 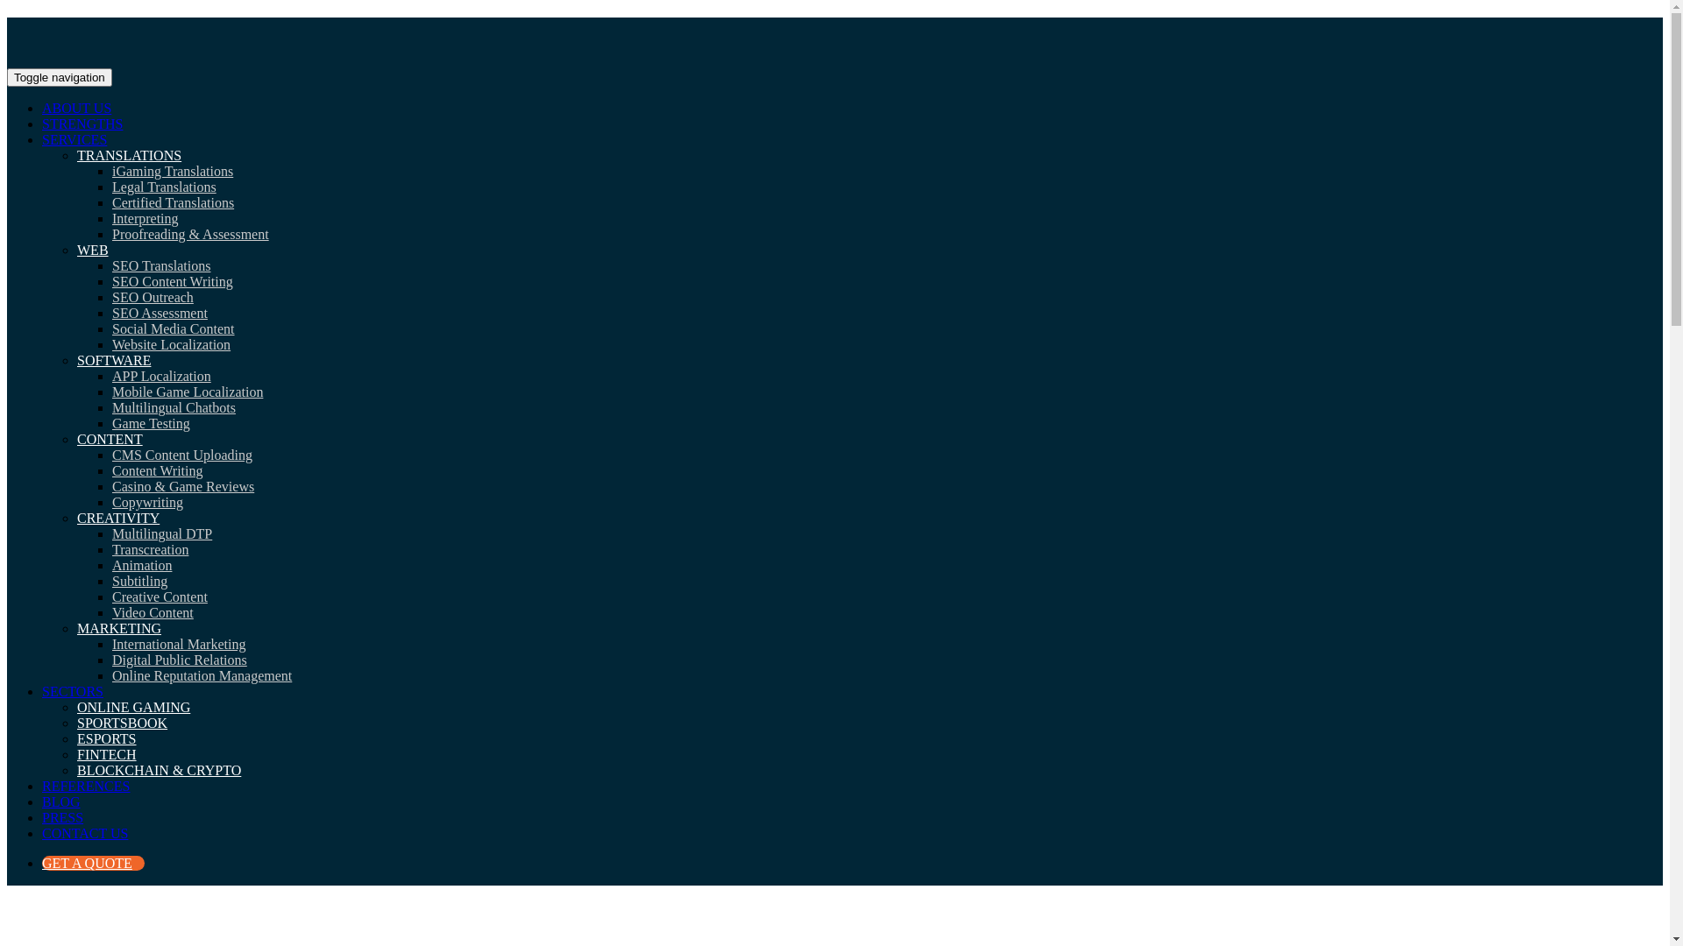 What do you see at coordinates (151, 424) in the screenshot?
I see `Game Testing` at bounding box center [151, 424].